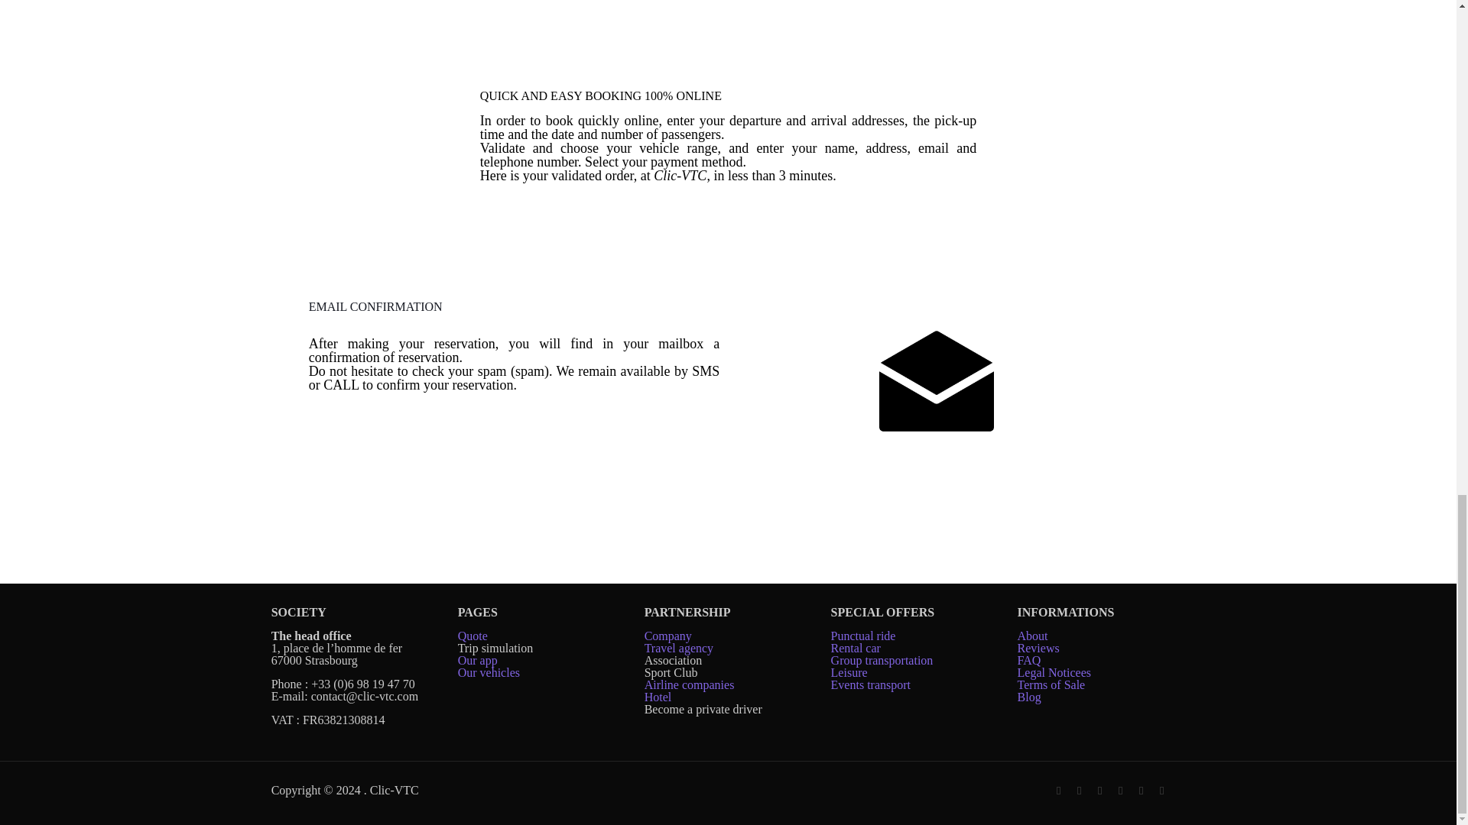  I want to click on Punctual ride, so click(862, 636).